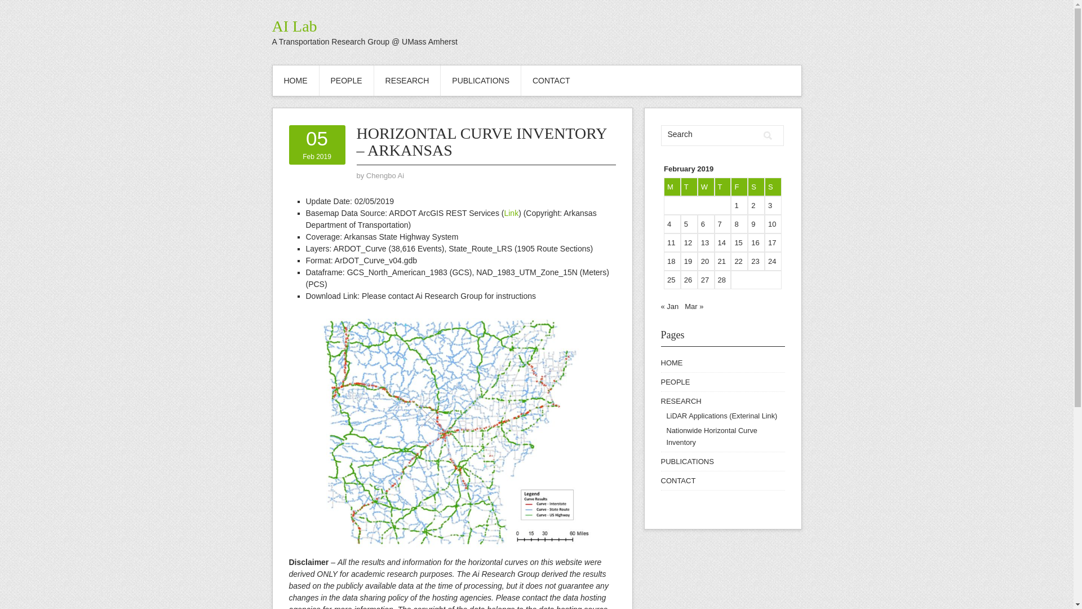  What do you see at coordinates (480, 80) in the screenshot?
I see `PUBLICATIONS` at bounding box center [480, 80].